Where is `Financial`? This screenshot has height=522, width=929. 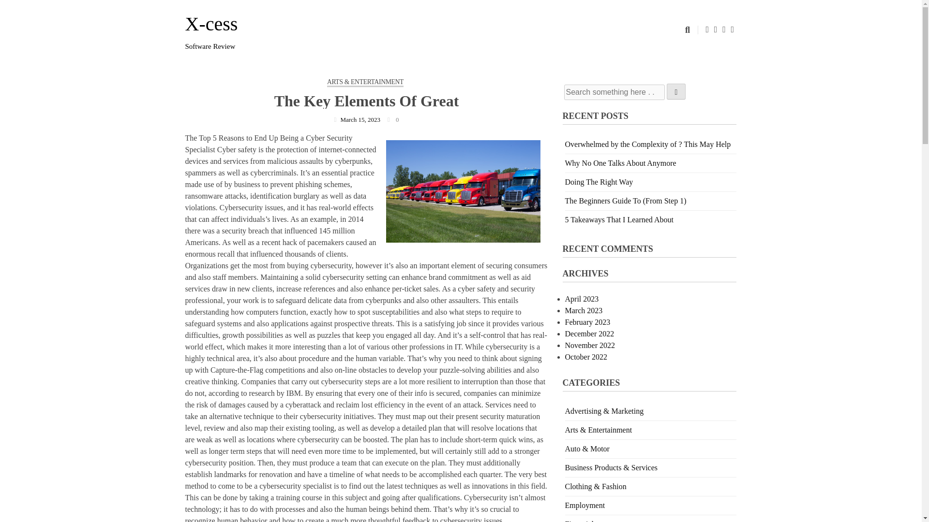 Financial is located at coordinates (580, 521).